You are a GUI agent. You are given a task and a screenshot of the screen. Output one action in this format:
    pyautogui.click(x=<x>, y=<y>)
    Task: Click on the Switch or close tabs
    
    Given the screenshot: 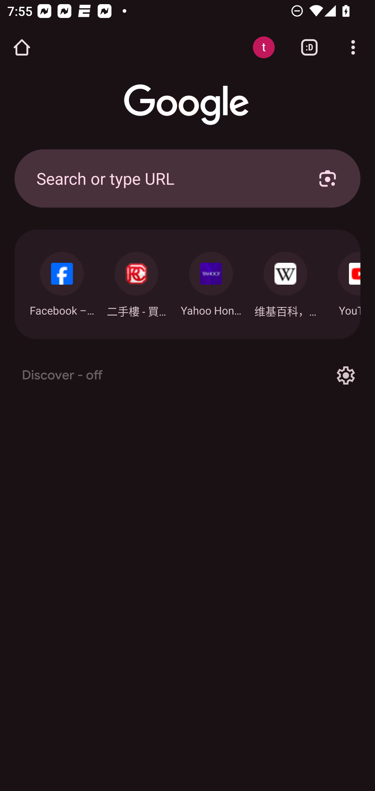 What is the action you would take?
    pyautogui.click(x=309, y=47)
    